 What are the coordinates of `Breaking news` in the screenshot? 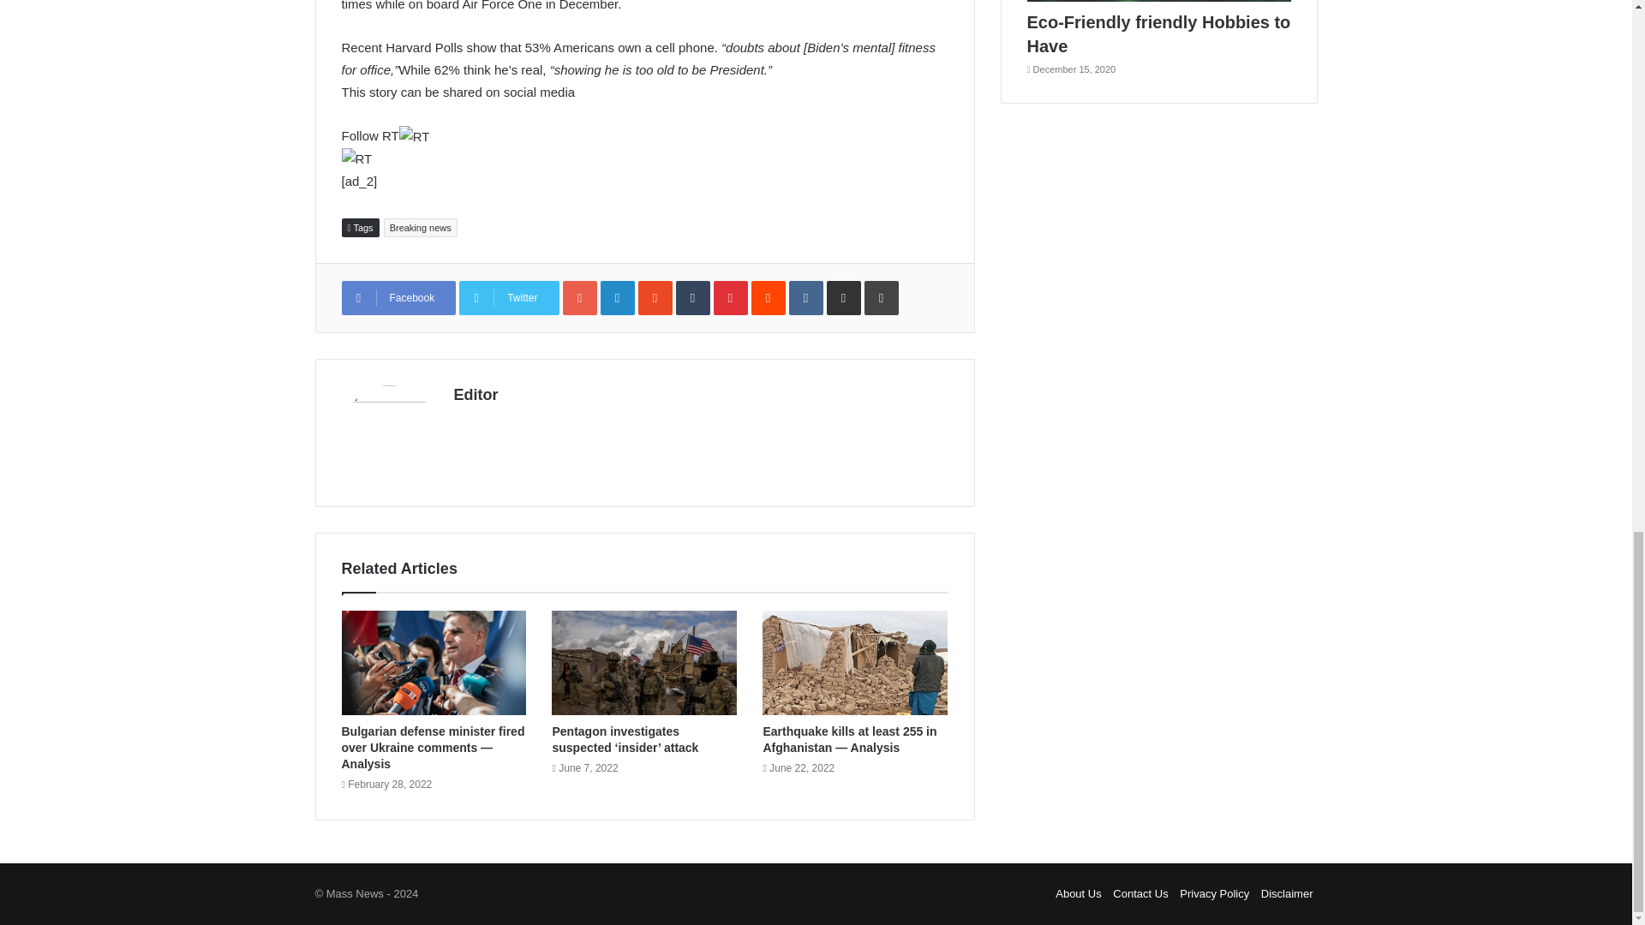 It's located at (420, 227).